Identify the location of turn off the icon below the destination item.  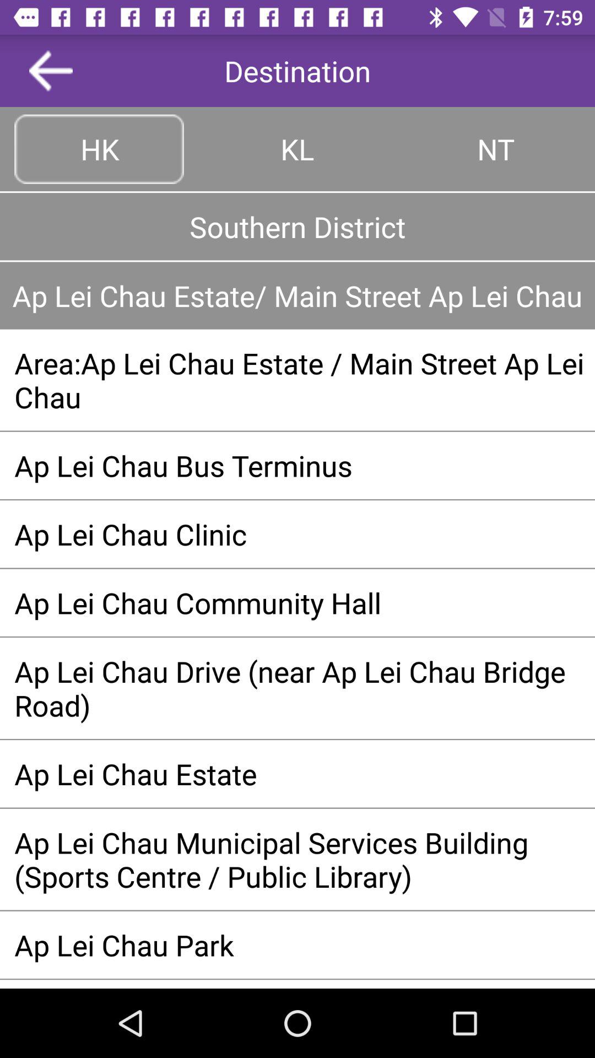
(297, 149).